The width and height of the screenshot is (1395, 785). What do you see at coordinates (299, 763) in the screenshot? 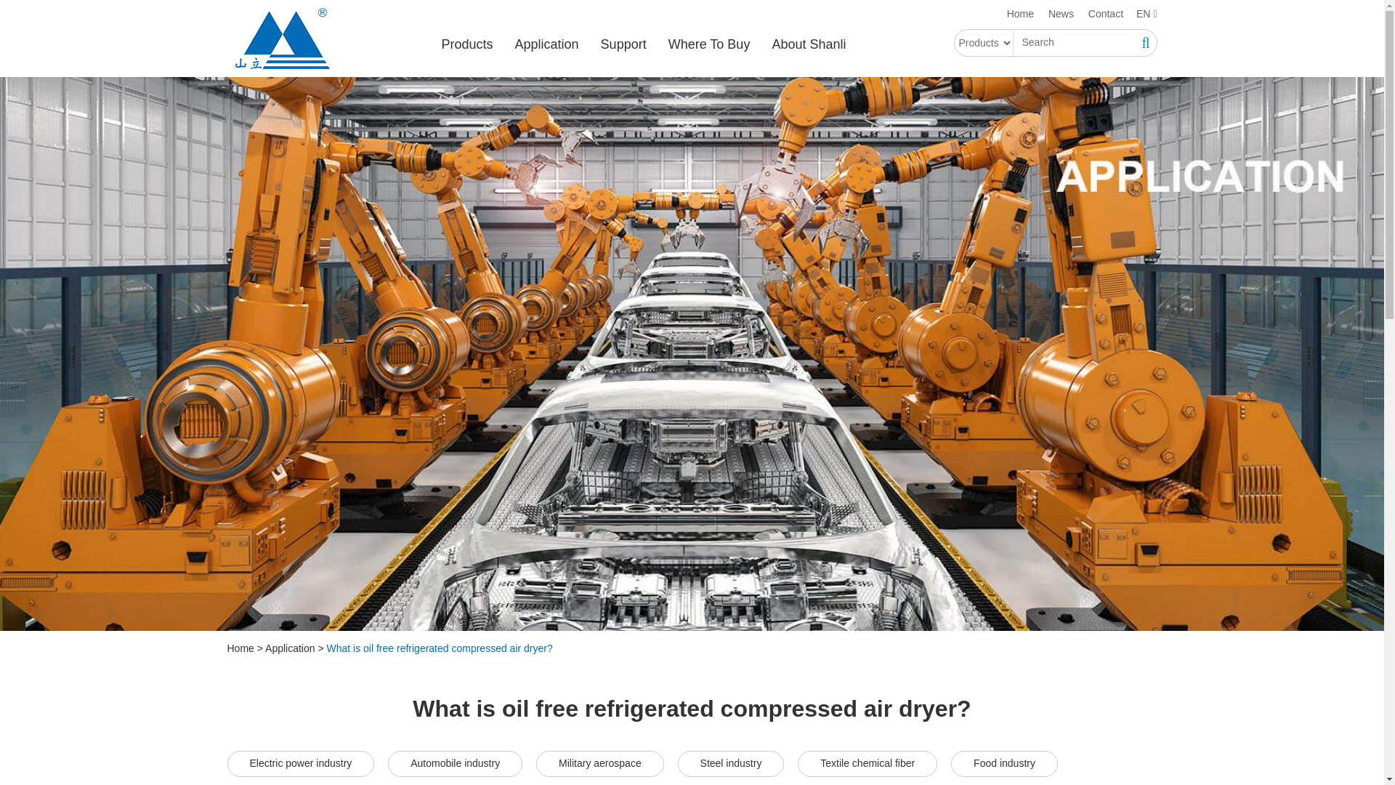
I see `Electric power industry` at bounding box center [299, 763].